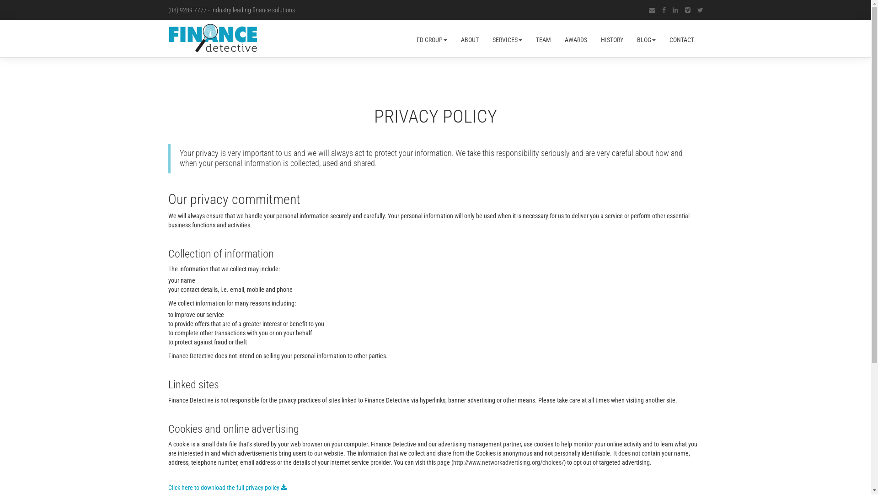 This screenshot has height=494, width=878. What do you see at coordinates (508, 39) in the screenshot?
I see `SERVICES` at bounding box center [508, 39].